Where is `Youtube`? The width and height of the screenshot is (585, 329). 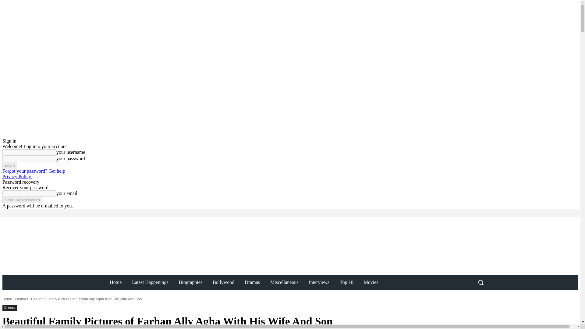 Youtube is located at coordinates (103, 213).